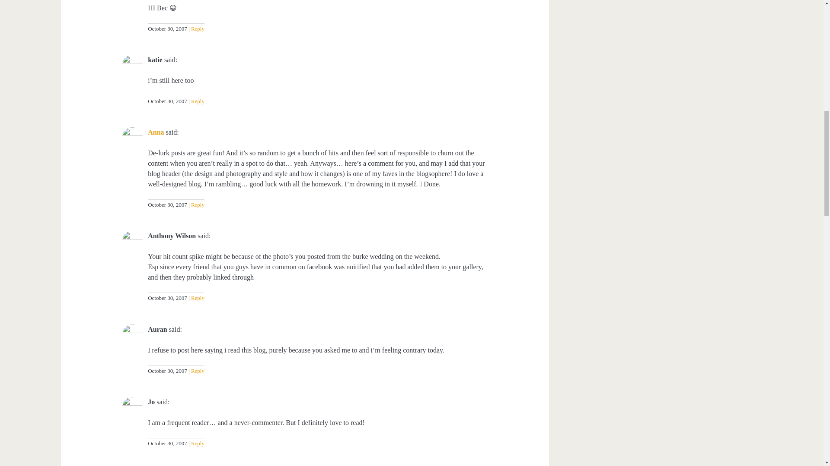  I want to click on Reply, so click(196, 205).